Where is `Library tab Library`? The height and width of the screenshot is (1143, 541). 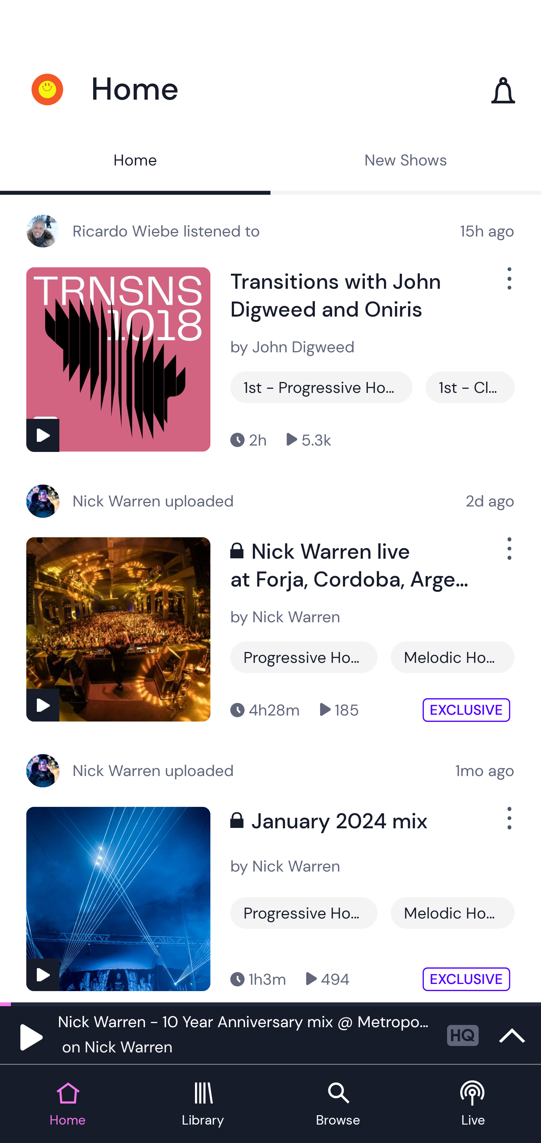 Library tab Library is located at coordinates (203, 1105).